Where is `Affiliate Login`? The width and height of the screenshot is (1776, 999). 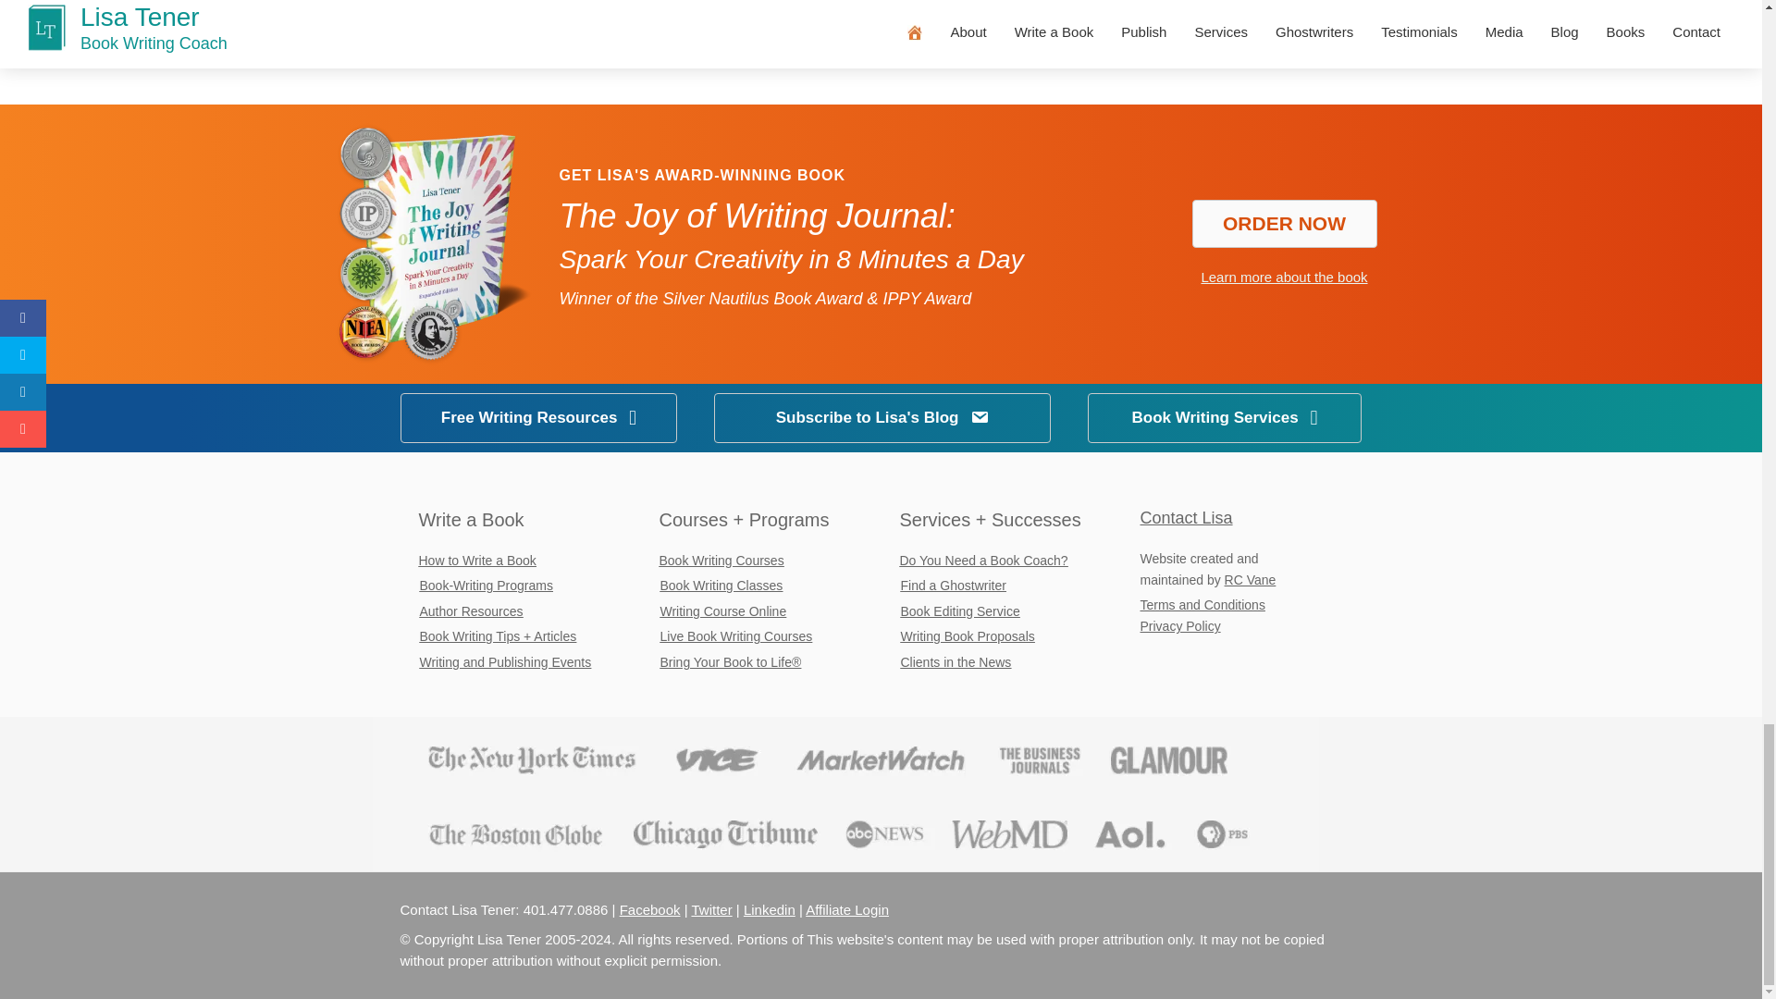 Affiliate Login is located at coordinates (847, 910).